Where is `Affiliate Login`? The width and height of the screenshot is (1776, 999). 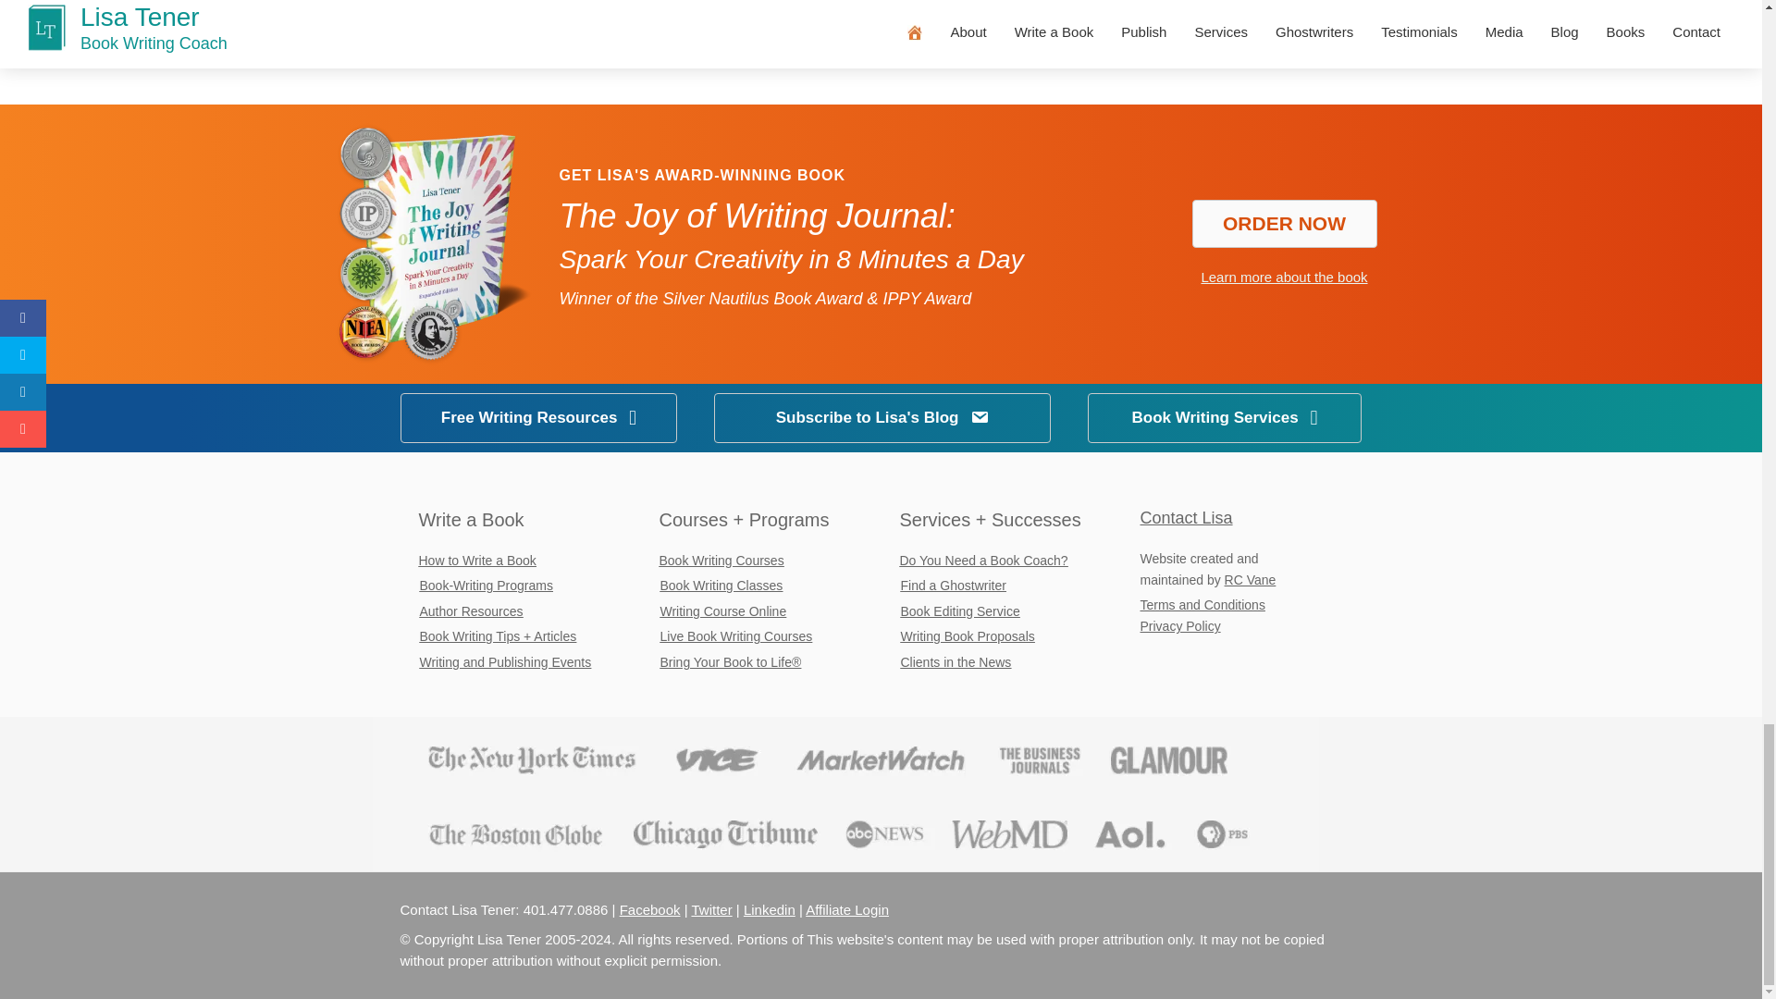 Affiliate Login is located at coordinates (847, 910).